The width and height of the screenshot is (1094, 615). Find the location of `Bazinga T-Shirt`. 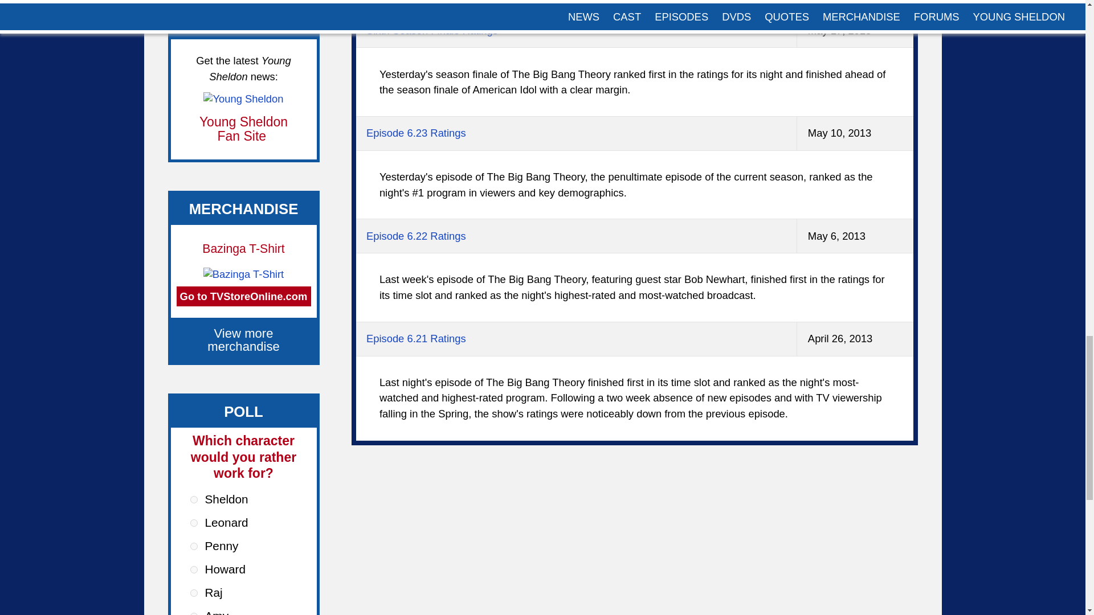

Bazinga T-Shirt is located at coordinates (243, 248).